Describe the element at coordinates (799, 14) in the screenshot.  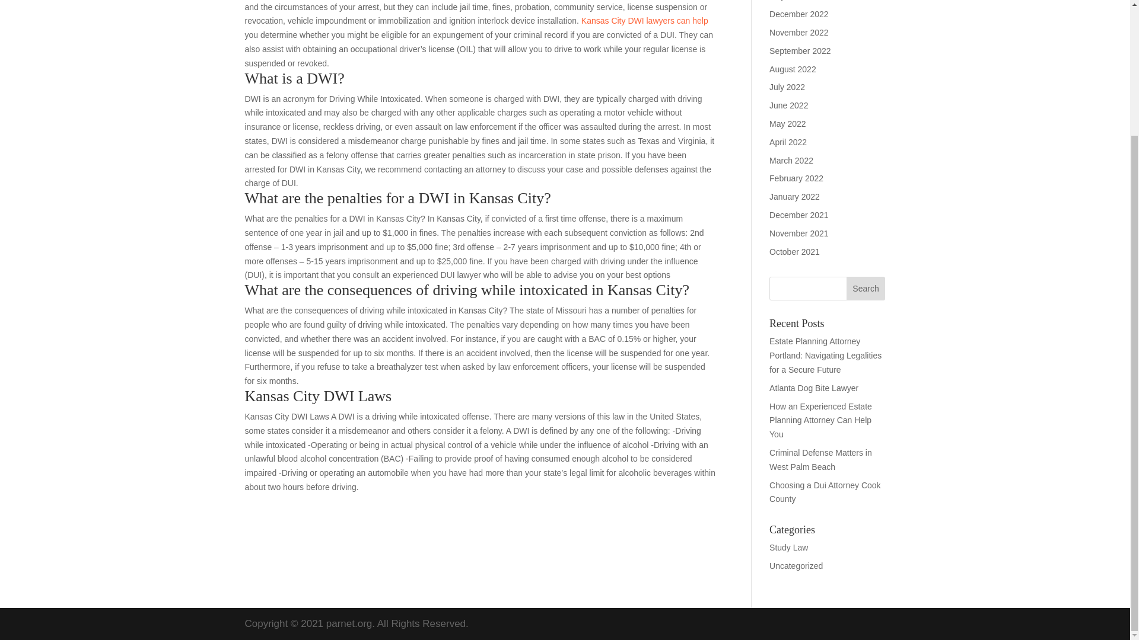
I see `December 2022` at that location.